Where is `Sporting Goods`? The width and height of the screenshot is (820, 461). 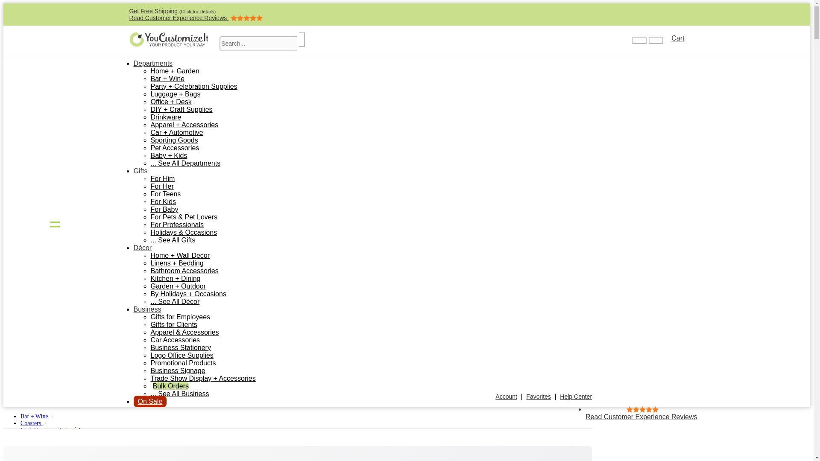 Sporting Goods is located at coordinates (173, 140).